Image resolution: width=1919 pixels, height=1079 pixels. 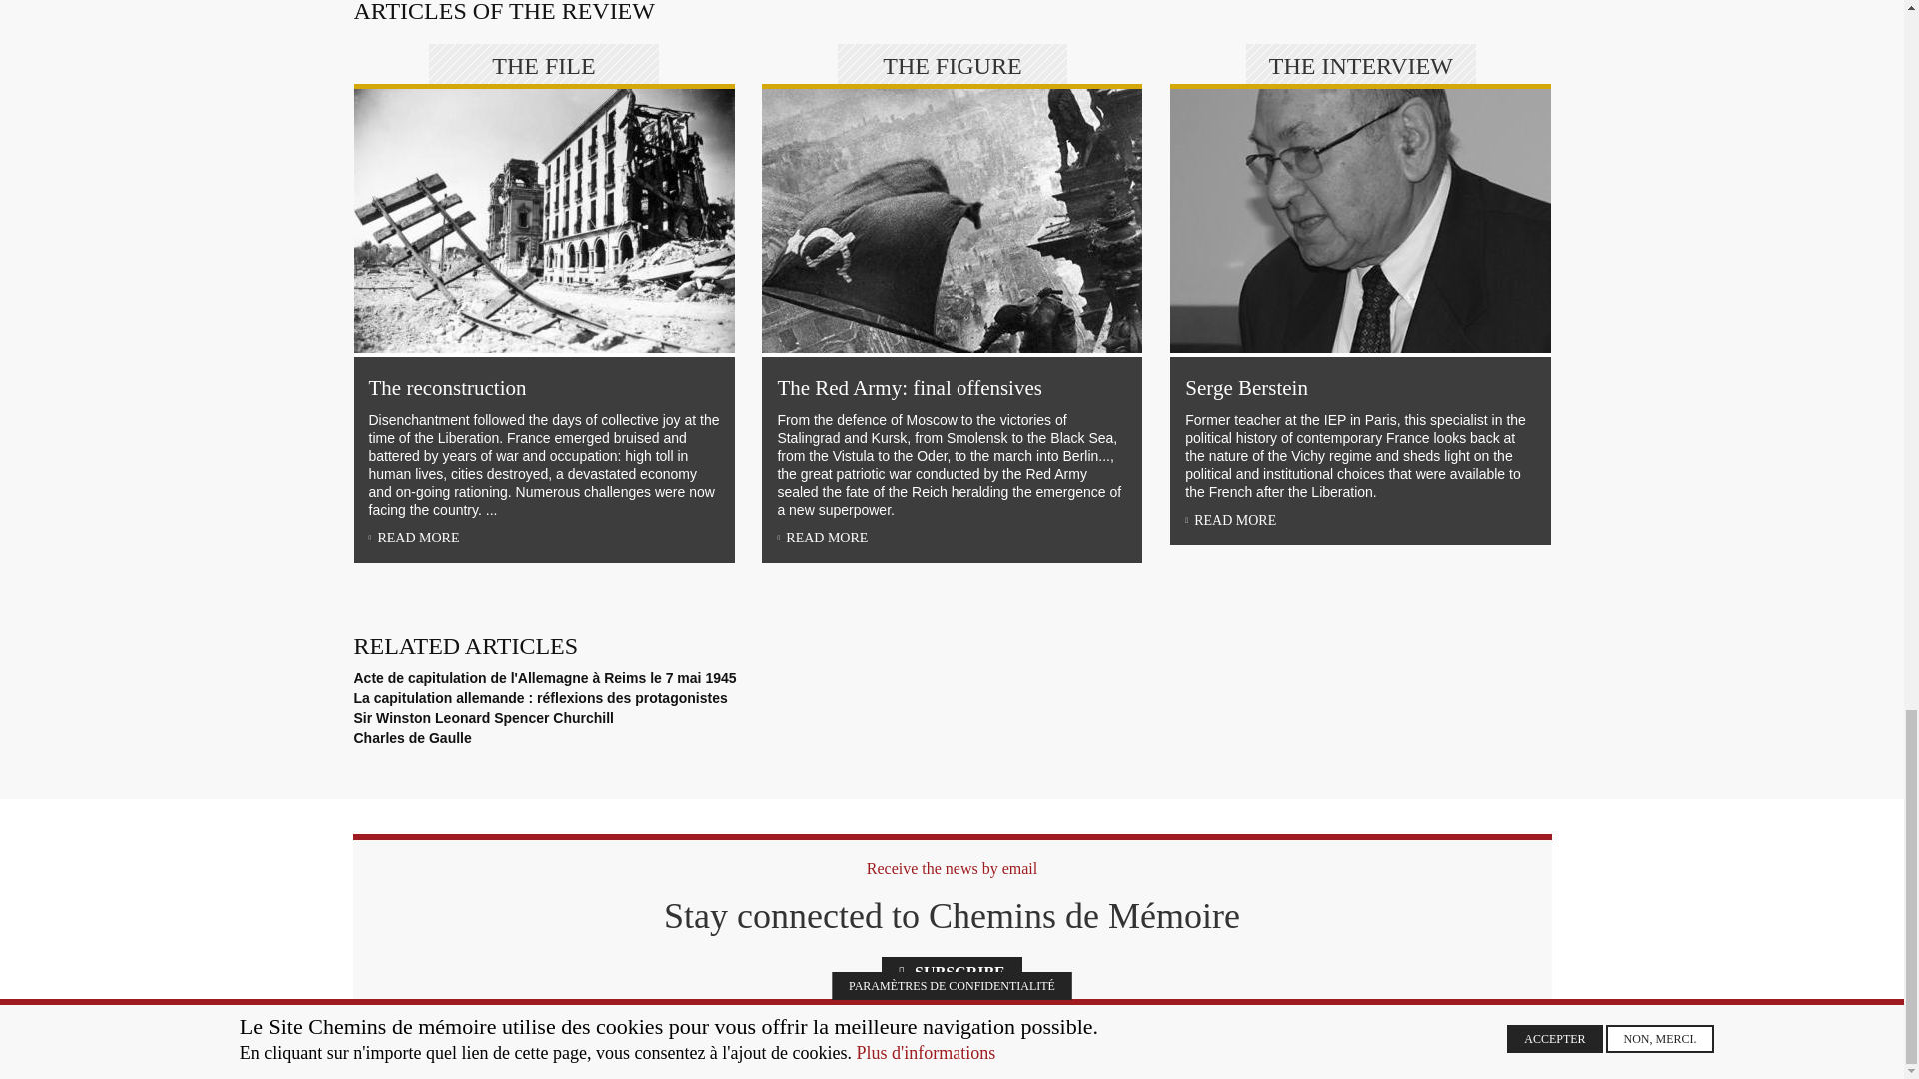 What do you see at coordinates (952, 220) in the screenshot?
I see `The Red Army: final offensives` at bounding box center [952, 220].